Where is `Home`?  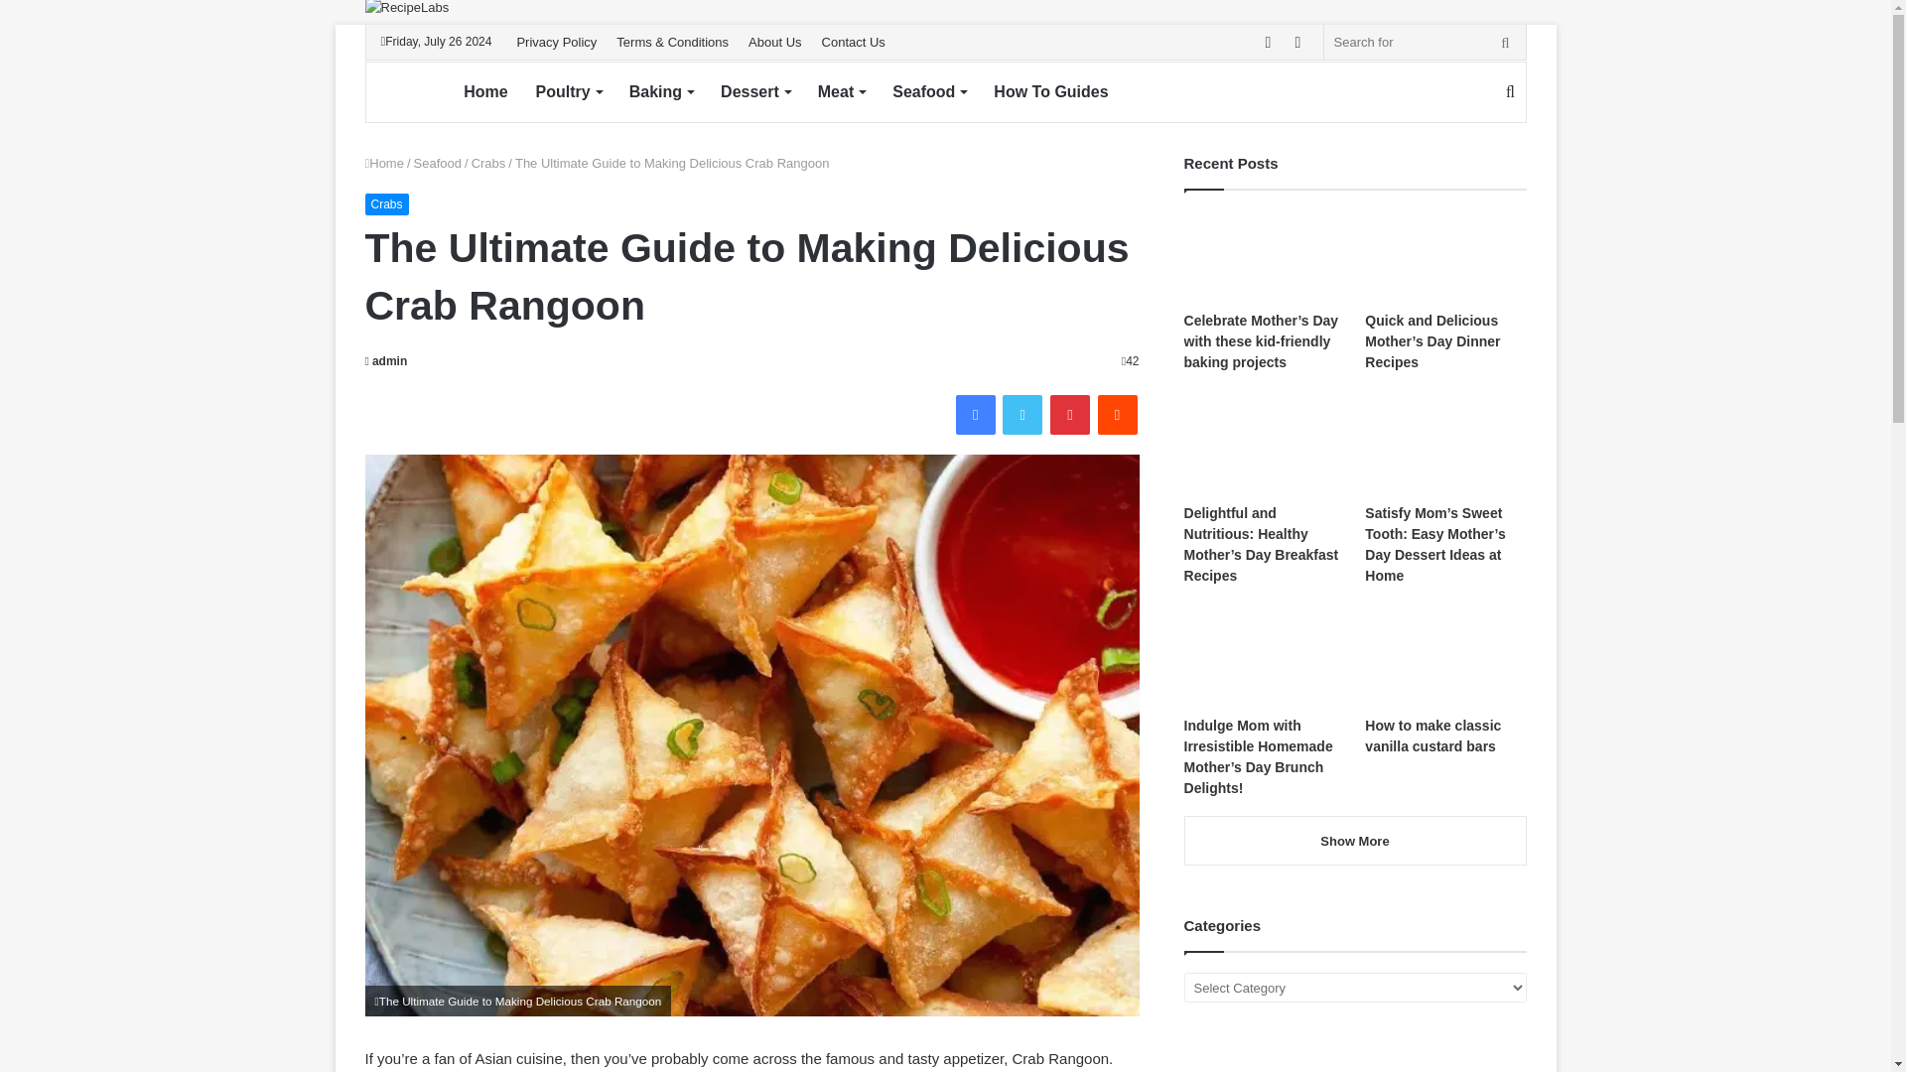 Home is located at coordinates (385, 163).